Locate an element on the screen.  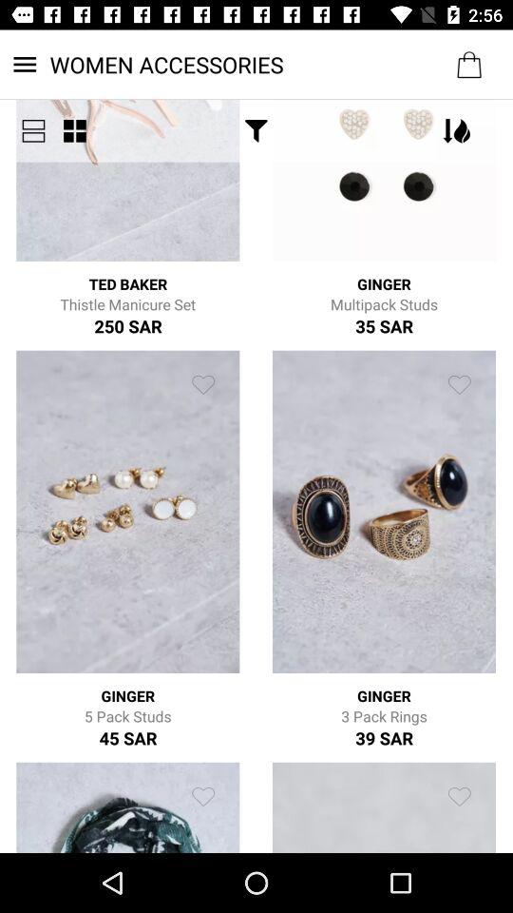
click on the top button in first row second image is located at coordinates (459, 130).